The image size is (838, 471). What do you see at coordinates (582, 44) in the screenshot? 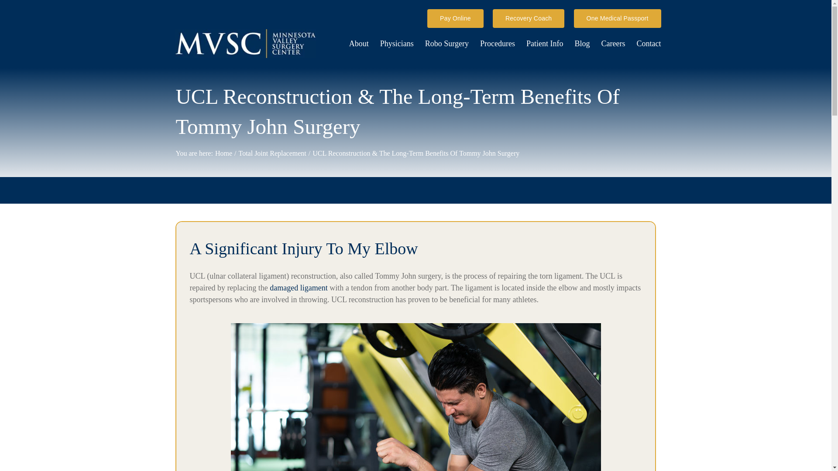
I see `Blog` at bounding box center [582, 44].